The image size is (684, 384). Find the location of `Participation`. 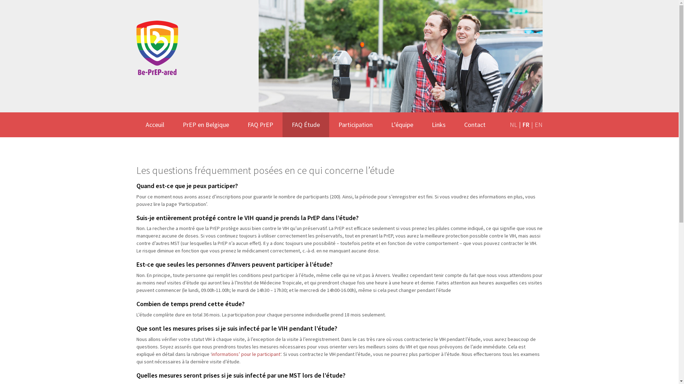

Participation is located at coordinates (356, 125).